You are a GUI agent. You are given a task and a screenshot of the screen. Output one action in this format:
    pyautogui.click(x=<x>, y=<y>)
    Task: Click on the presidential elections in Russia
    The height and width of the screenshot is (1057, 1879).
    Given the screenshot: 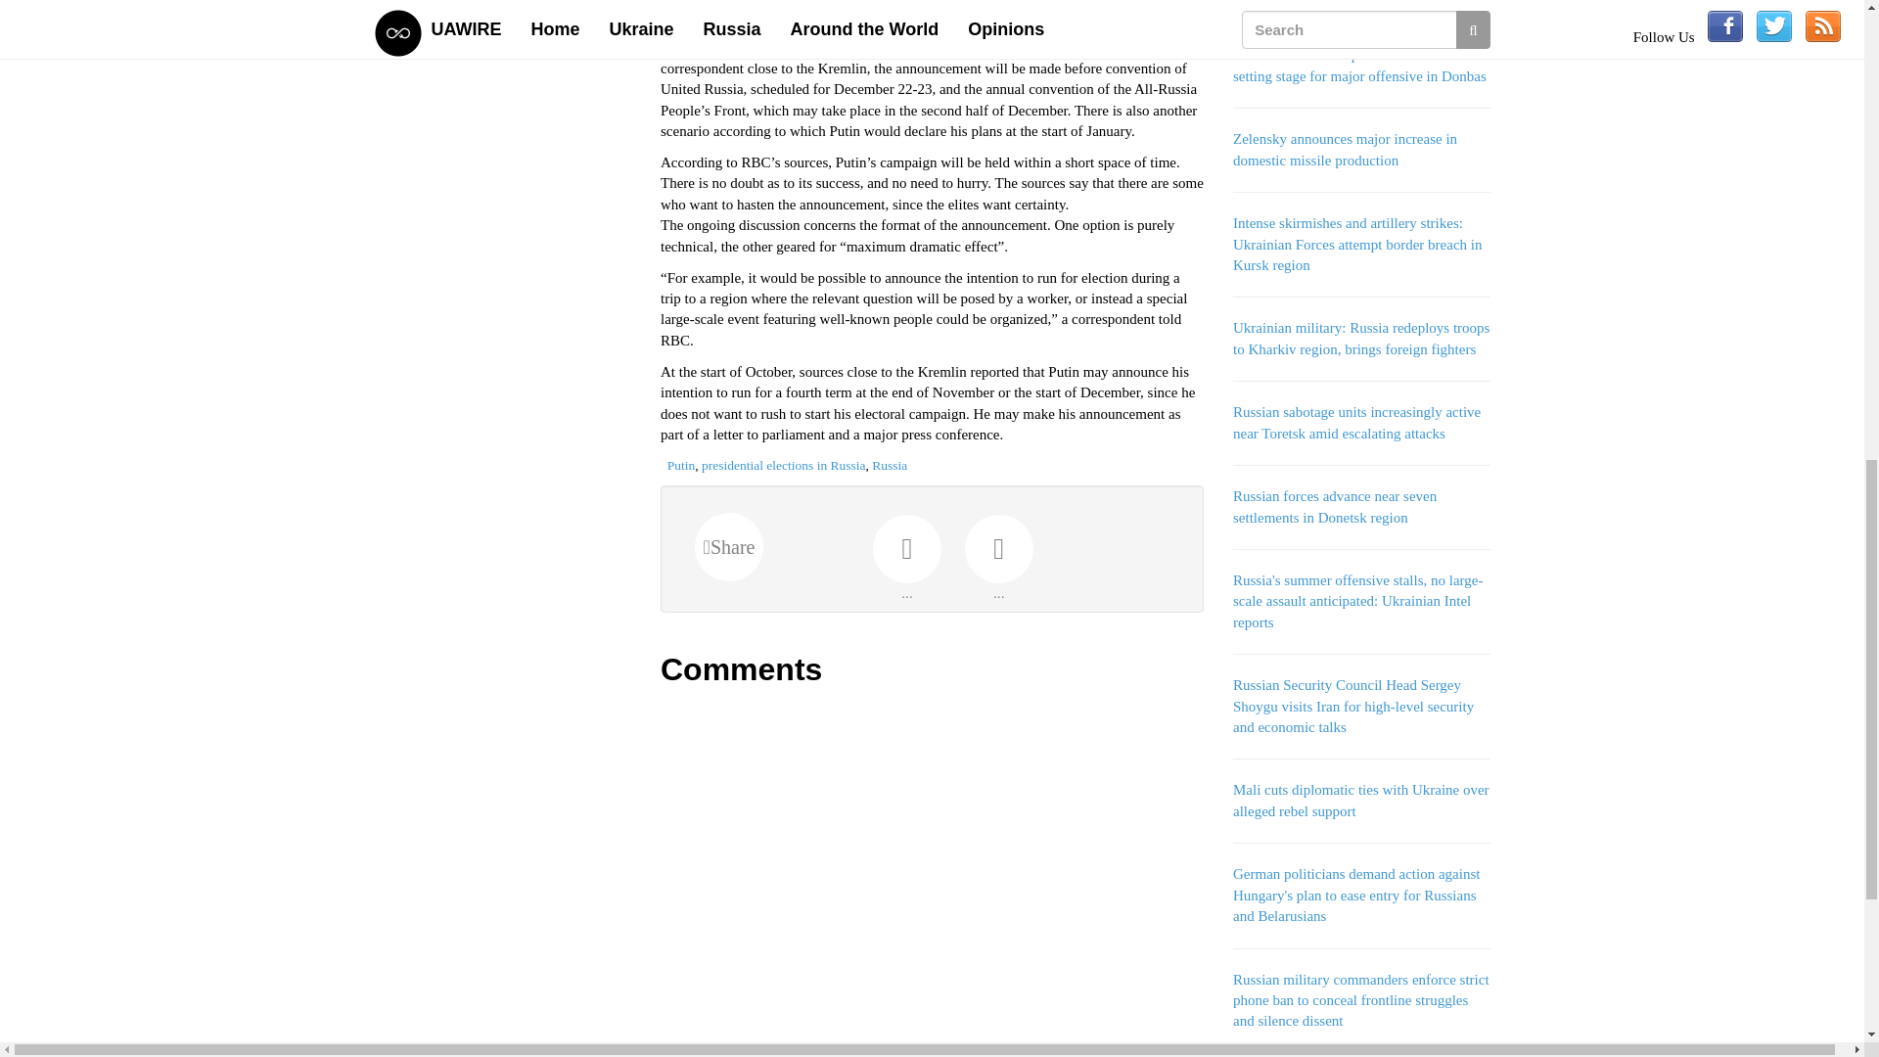 What is the action you would take?
    pyautogui.click(x=783, y=464)
    